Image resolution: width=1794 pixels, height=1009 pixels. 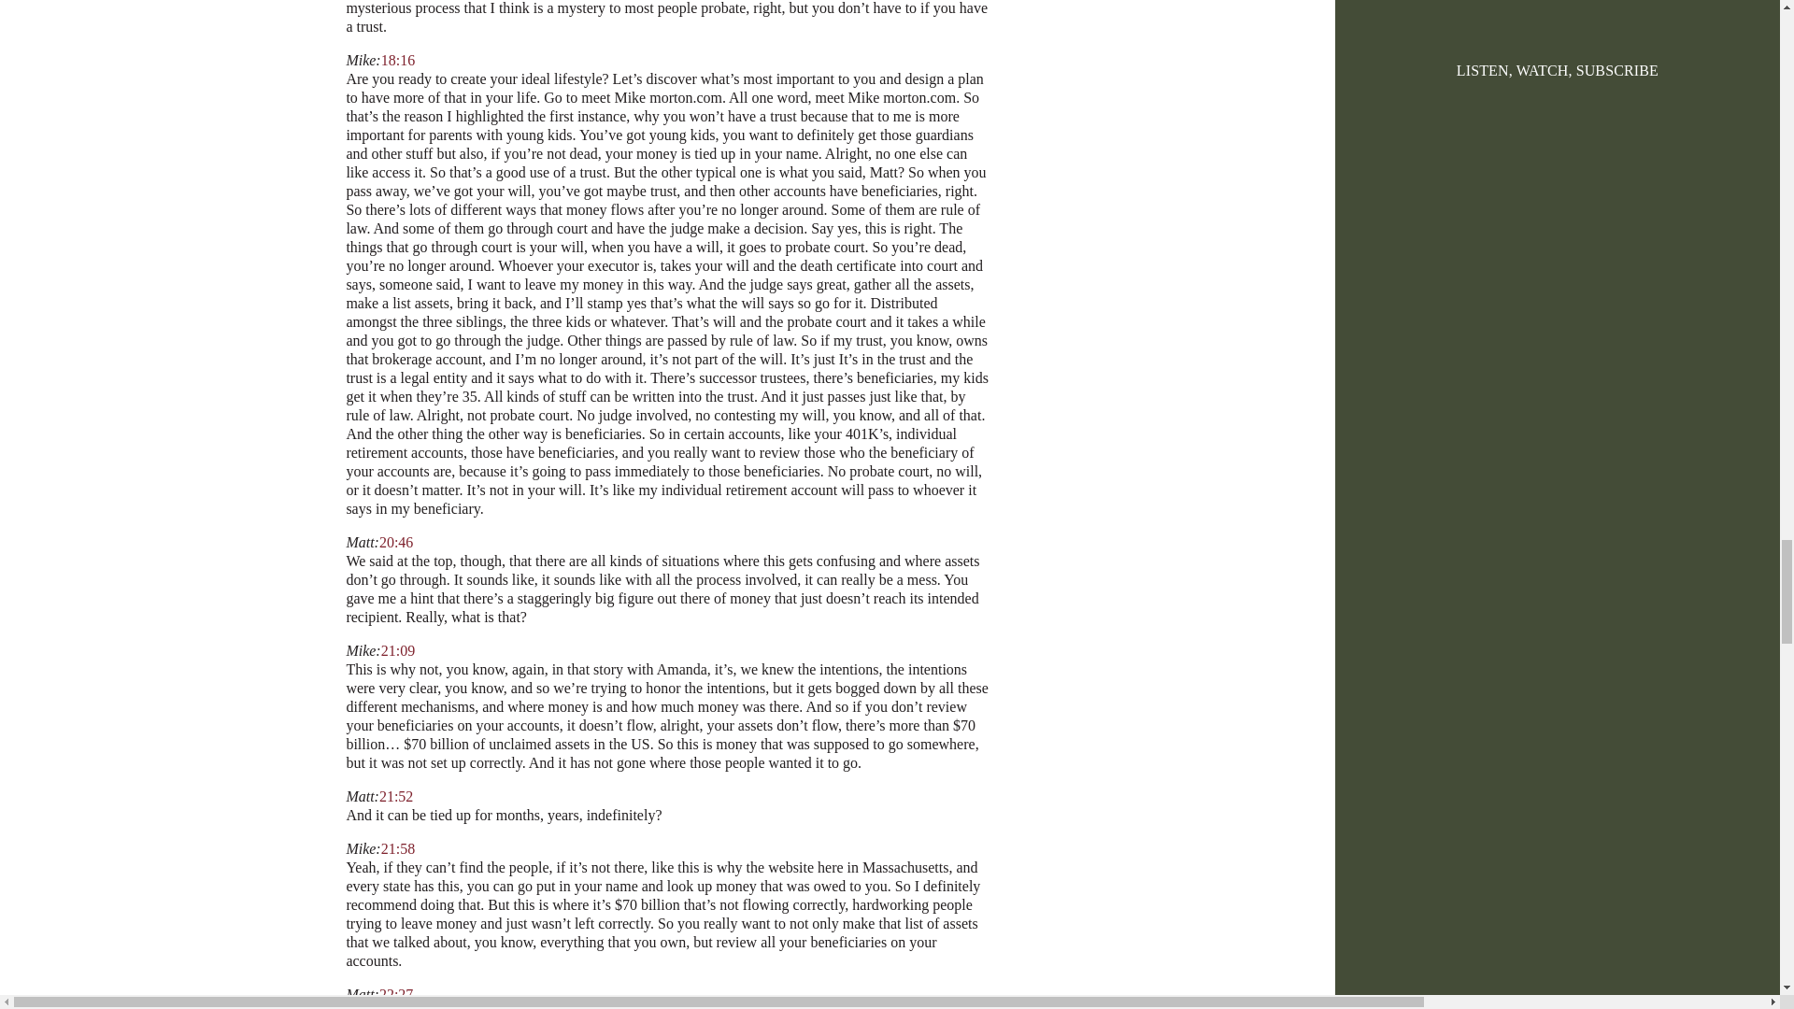 I want to click on 20:46, so click(x=395, y=542).